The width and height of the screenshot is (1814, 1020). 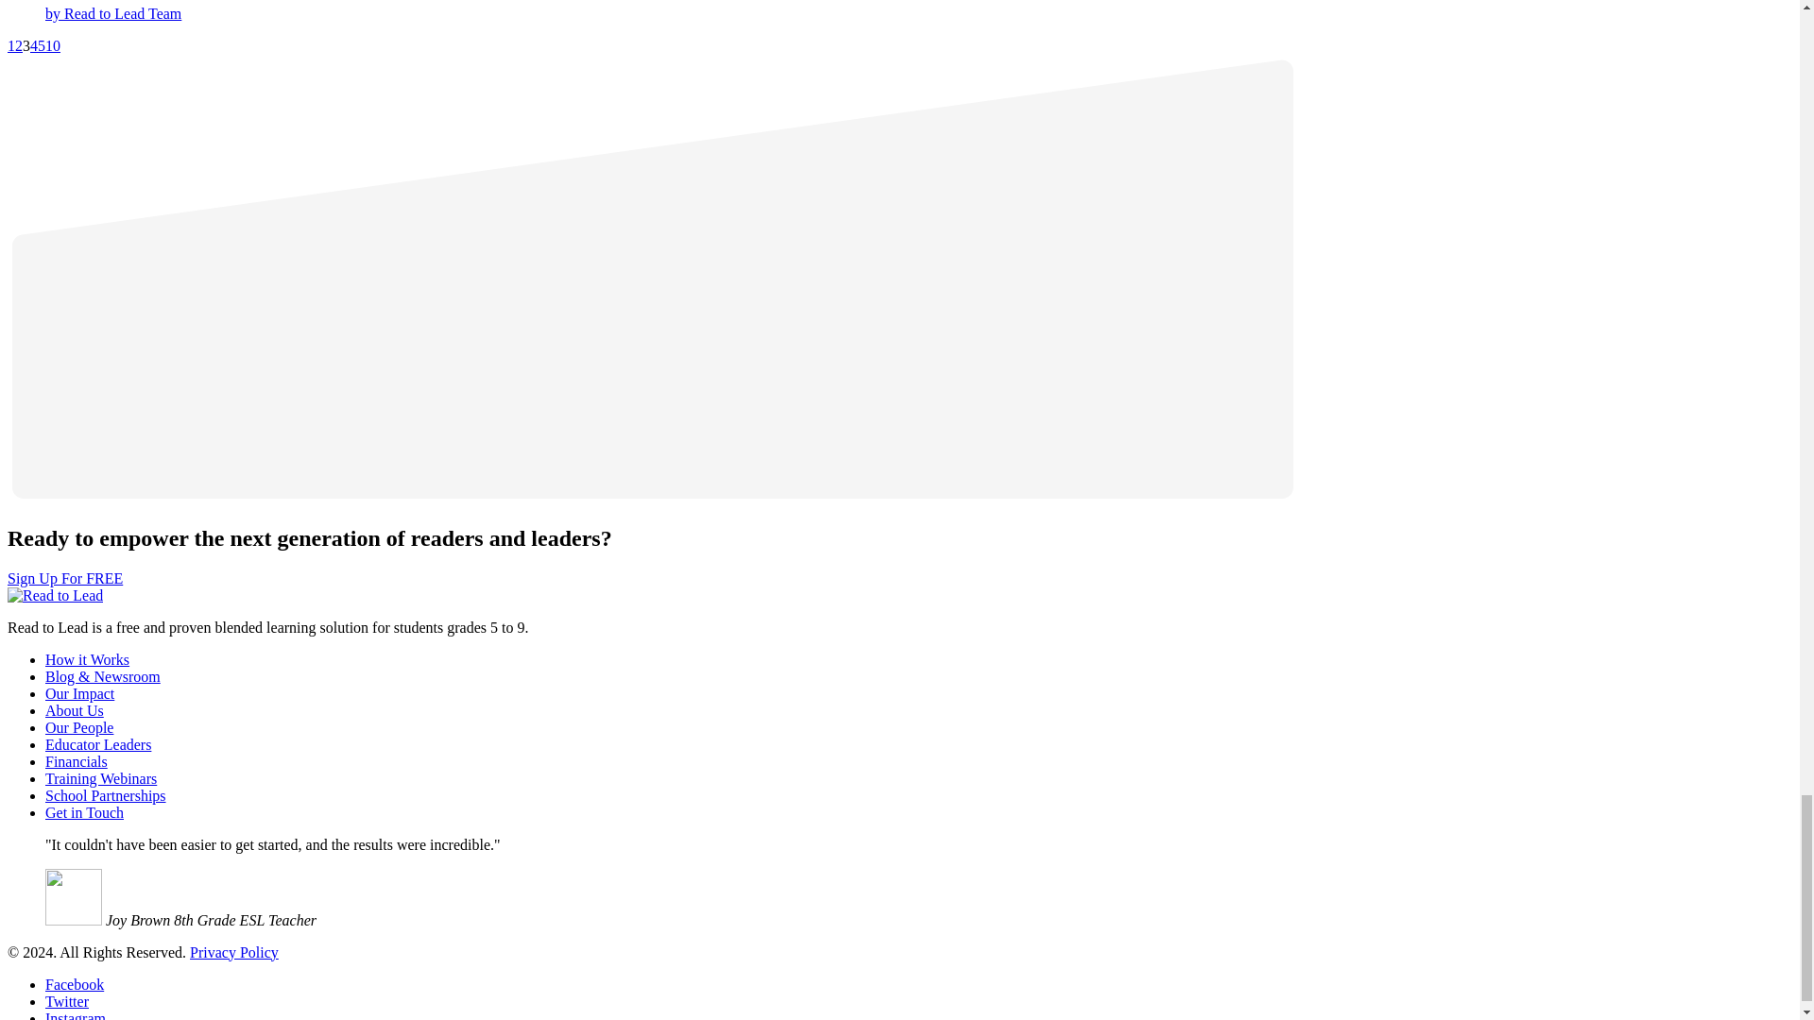 What do you see at coordinates (98, 742) in the screenshot?
I see `Educator Leaders` at bounding box center [98, 742].